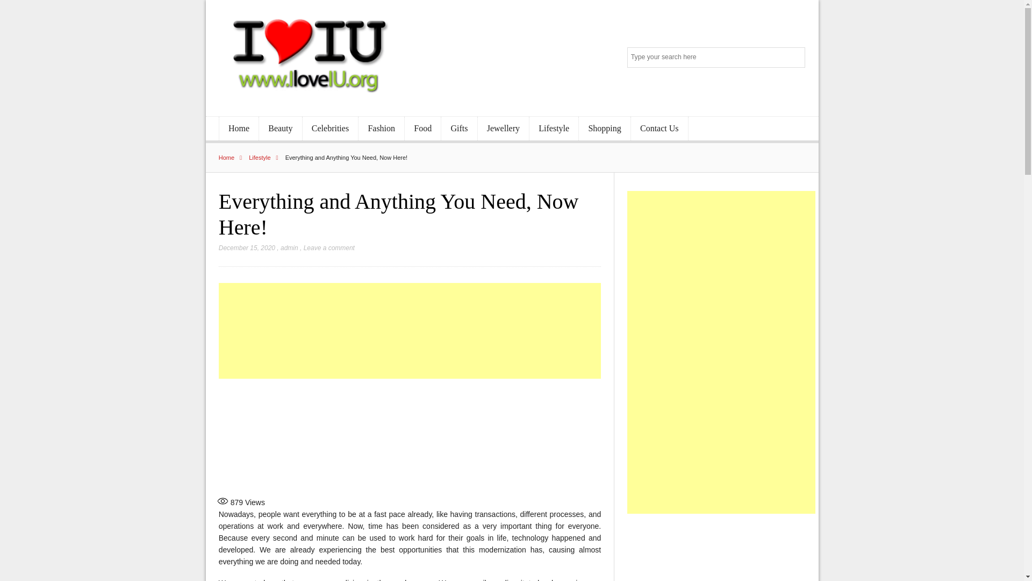 Image resolution: width=1032 pixels, height=581 pixels. I want to click on Home, so click(233, 158).